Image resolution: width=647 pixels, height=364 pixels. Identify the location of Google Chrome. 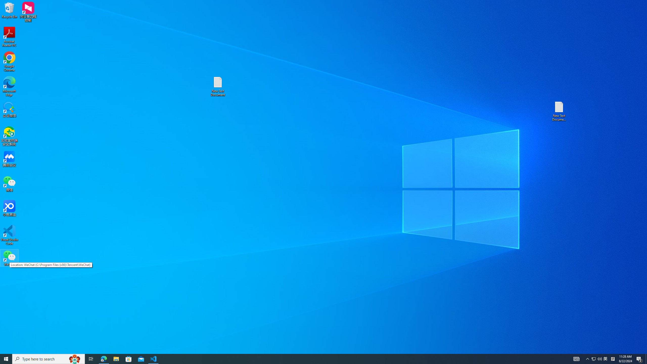
(314, 359).